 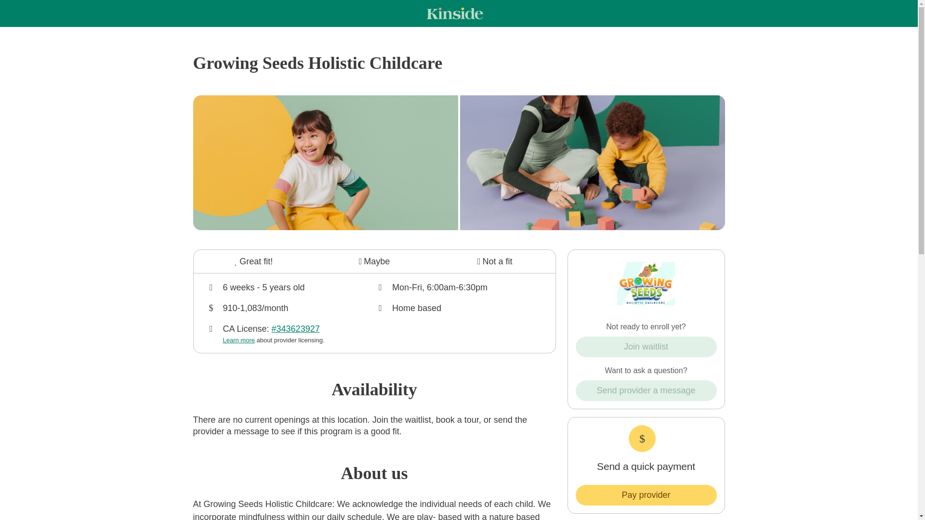 I want to click on Not a fit, so click(x=495, y=261).